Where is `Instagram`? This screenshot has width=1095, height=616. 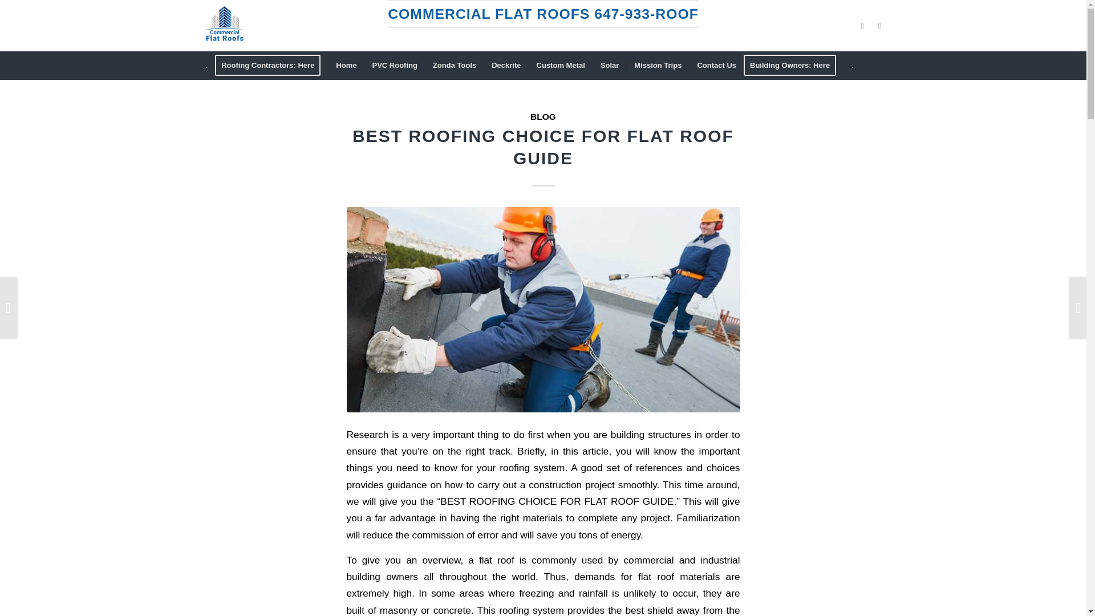
Instagram is located at coordinates (879, 26).